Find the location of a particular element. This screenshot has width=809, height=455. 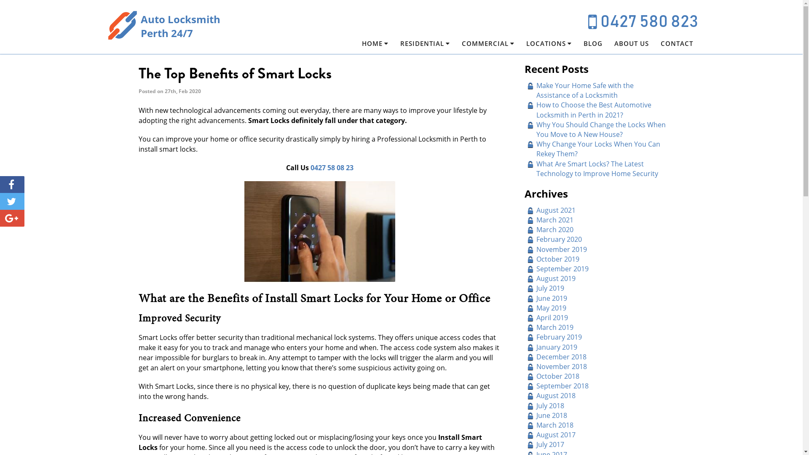

September 2019 is located at coordinates (562, 269).